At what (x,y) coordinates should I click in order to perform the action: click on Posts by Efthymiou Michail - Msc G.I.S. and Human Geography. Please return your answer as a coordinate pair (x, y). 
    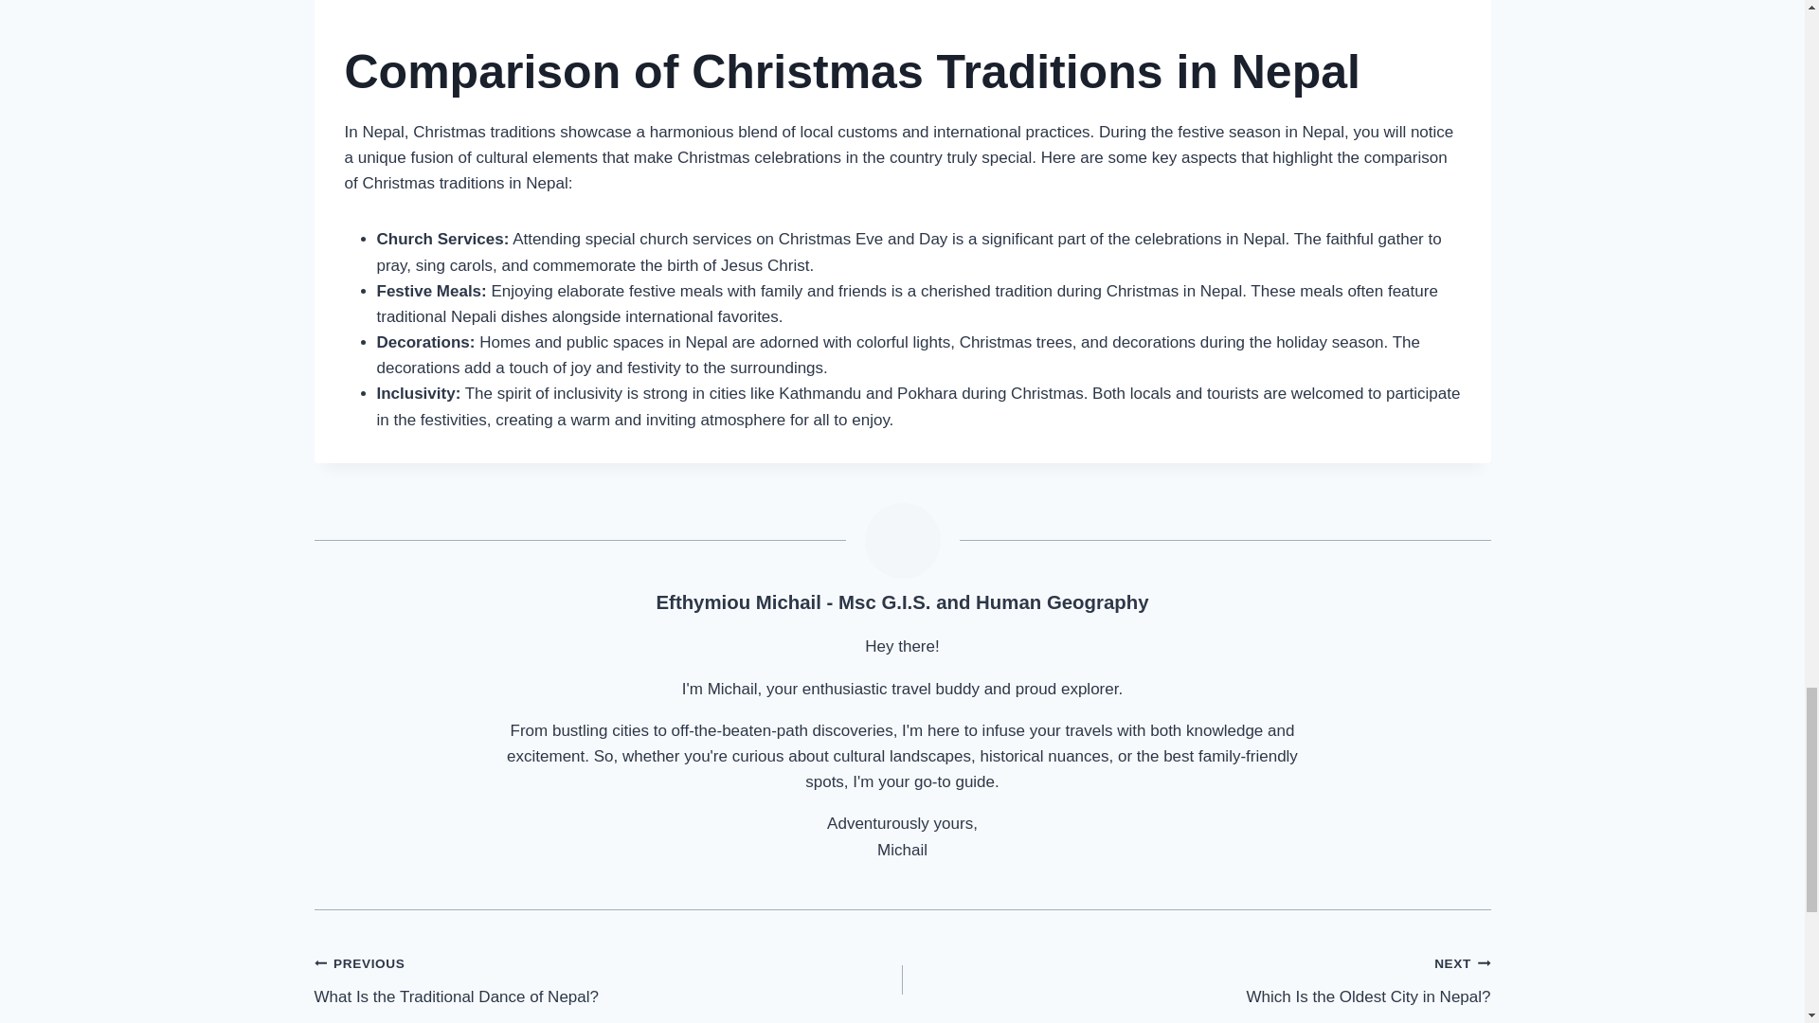
    Looking at the image, I should click on (608, 979).